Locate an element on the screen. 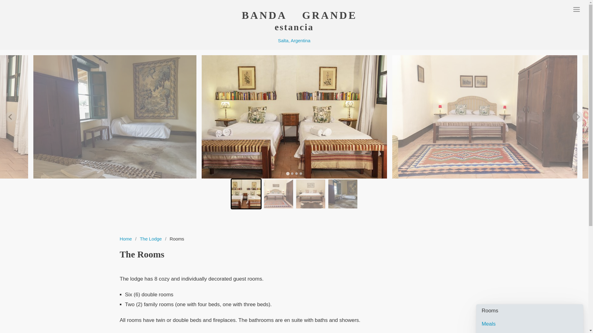  Meals is located at coordinates (532, 324).